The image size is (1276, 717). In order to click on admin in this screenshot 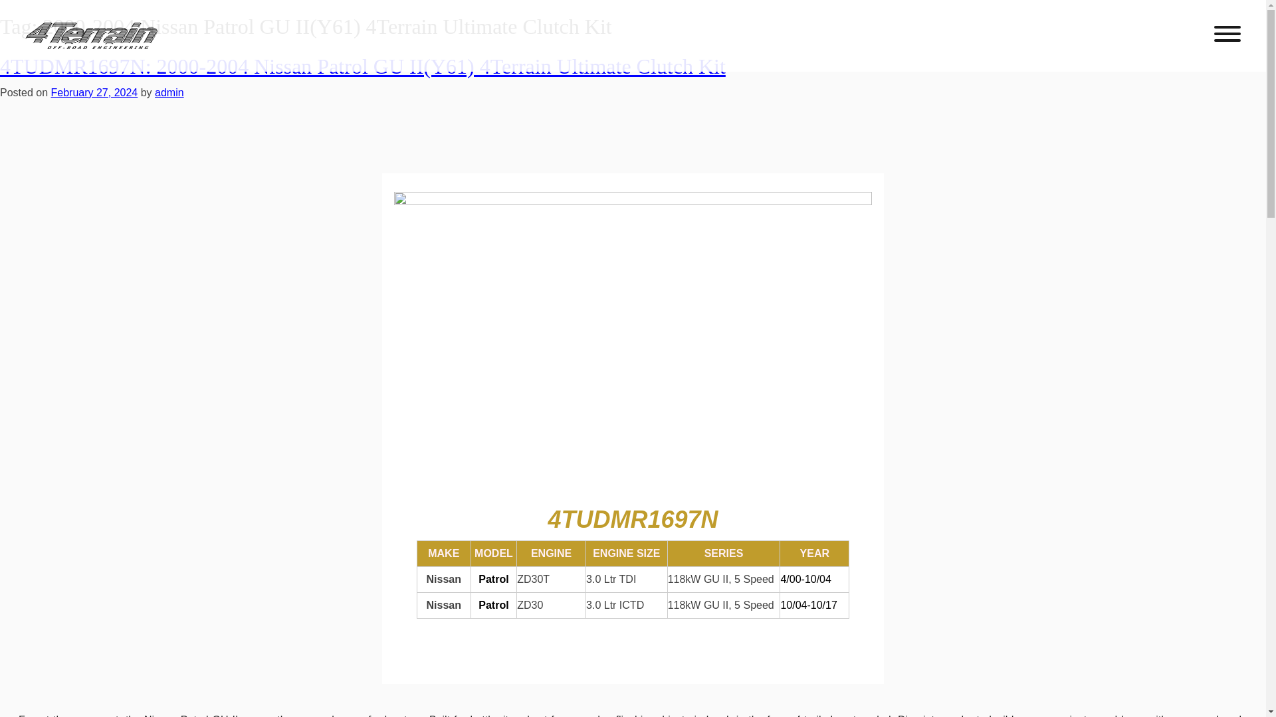, I will do `click(169, 92)`.